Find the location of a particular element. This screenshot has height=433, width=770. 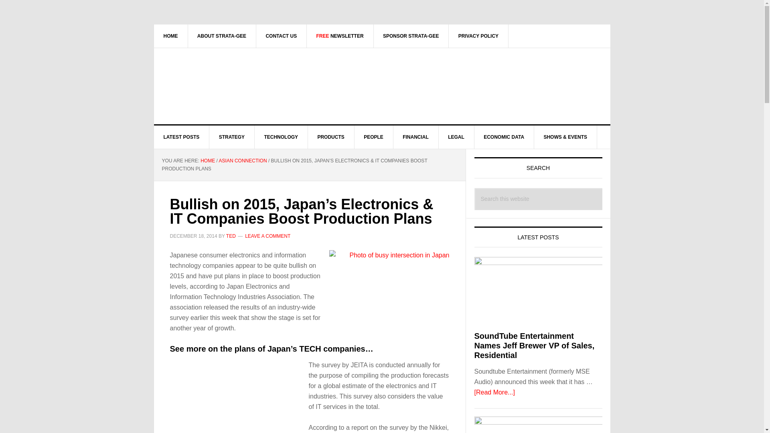

LEGAL is located at coordinates (456, 137).